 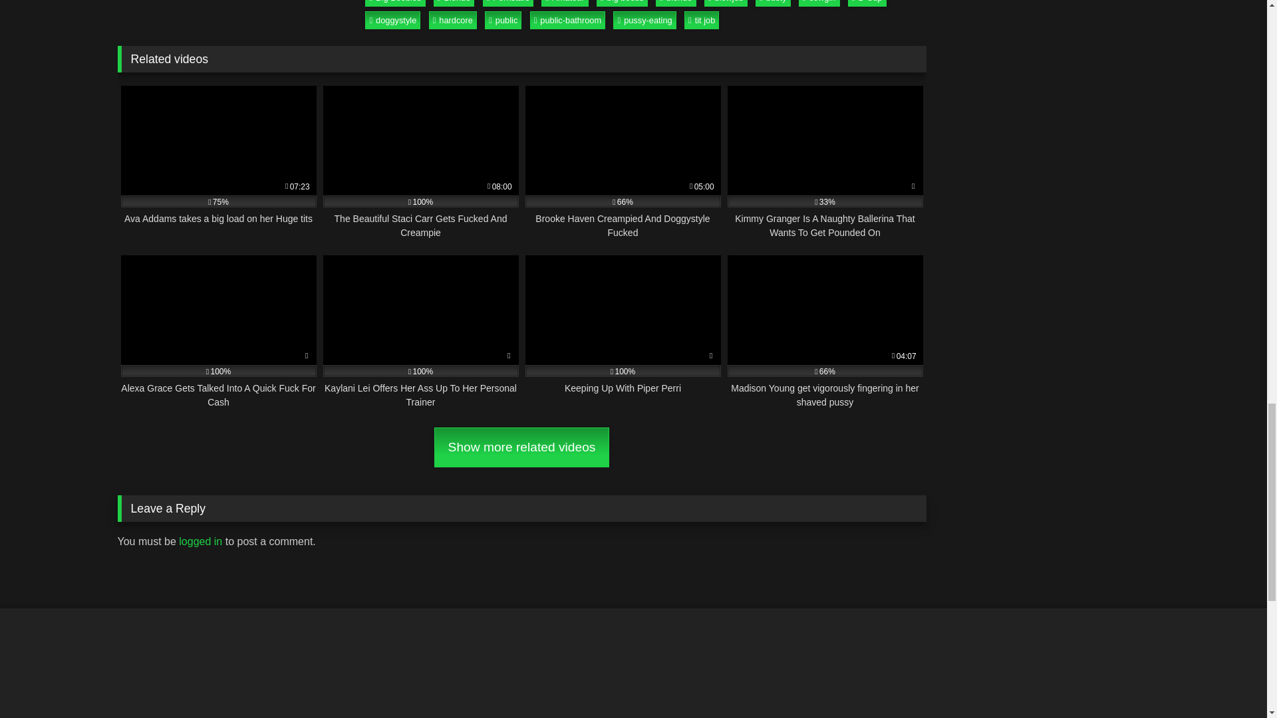 I want to click on D Cup, so click(x=867, y=3).